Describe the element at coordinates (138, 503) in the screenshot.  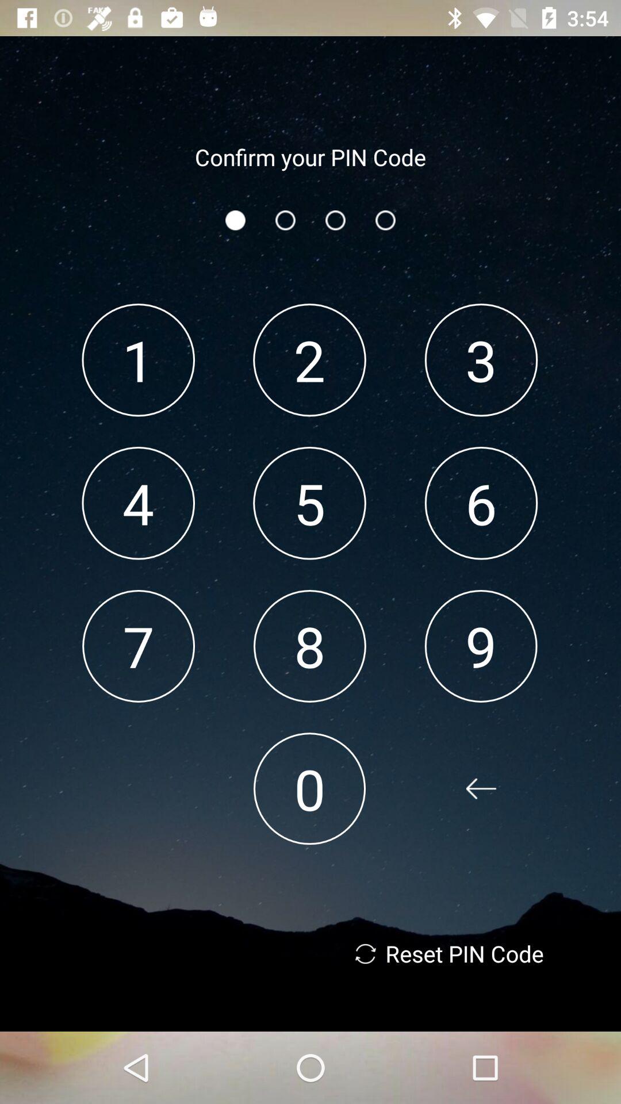
I see `select the app below 1 icon` at that location.